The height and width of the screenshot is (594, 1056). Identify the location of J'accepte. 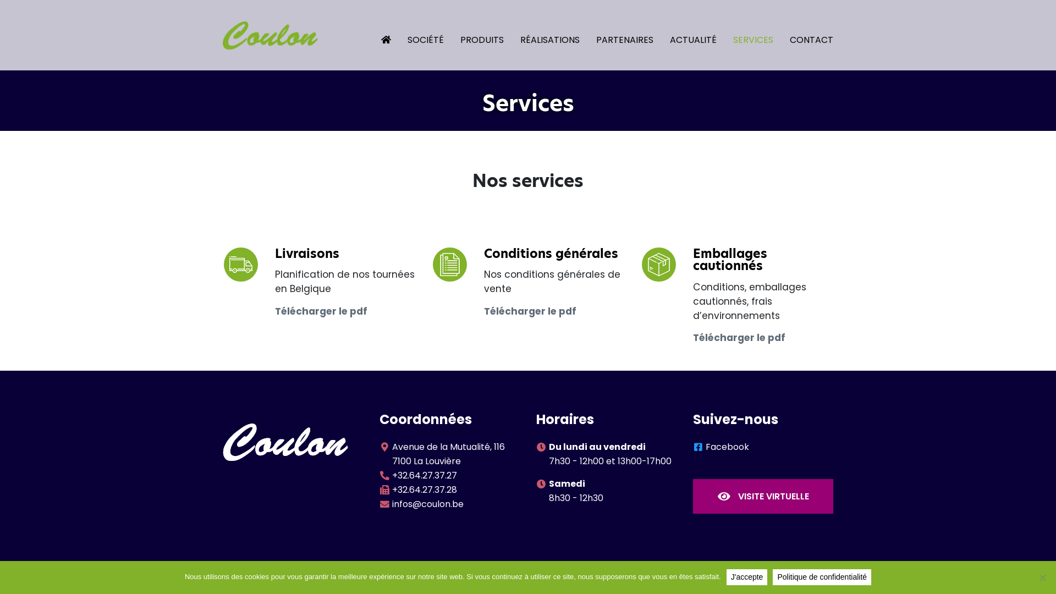
(747, 577).